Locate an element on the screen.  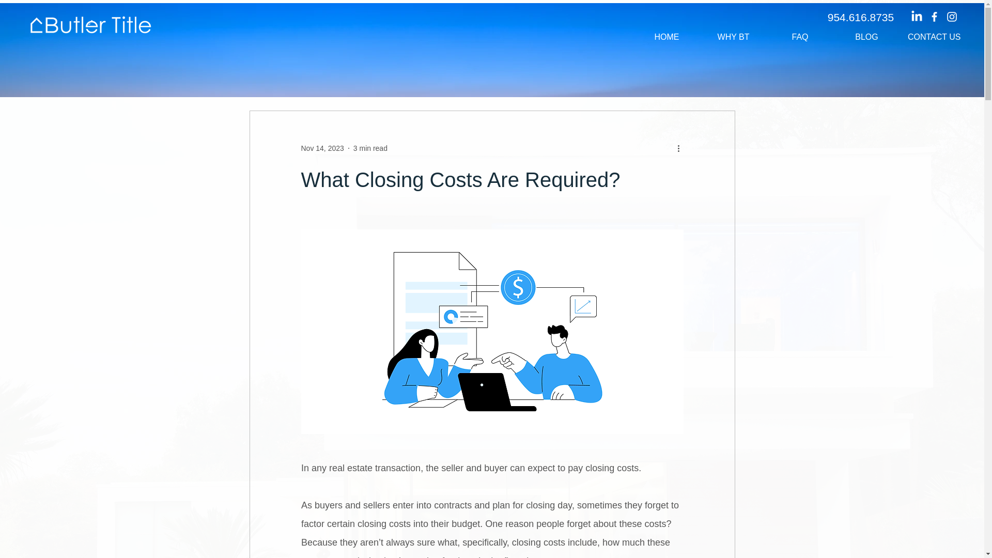
FAQ is located at coordinates (800, 37).